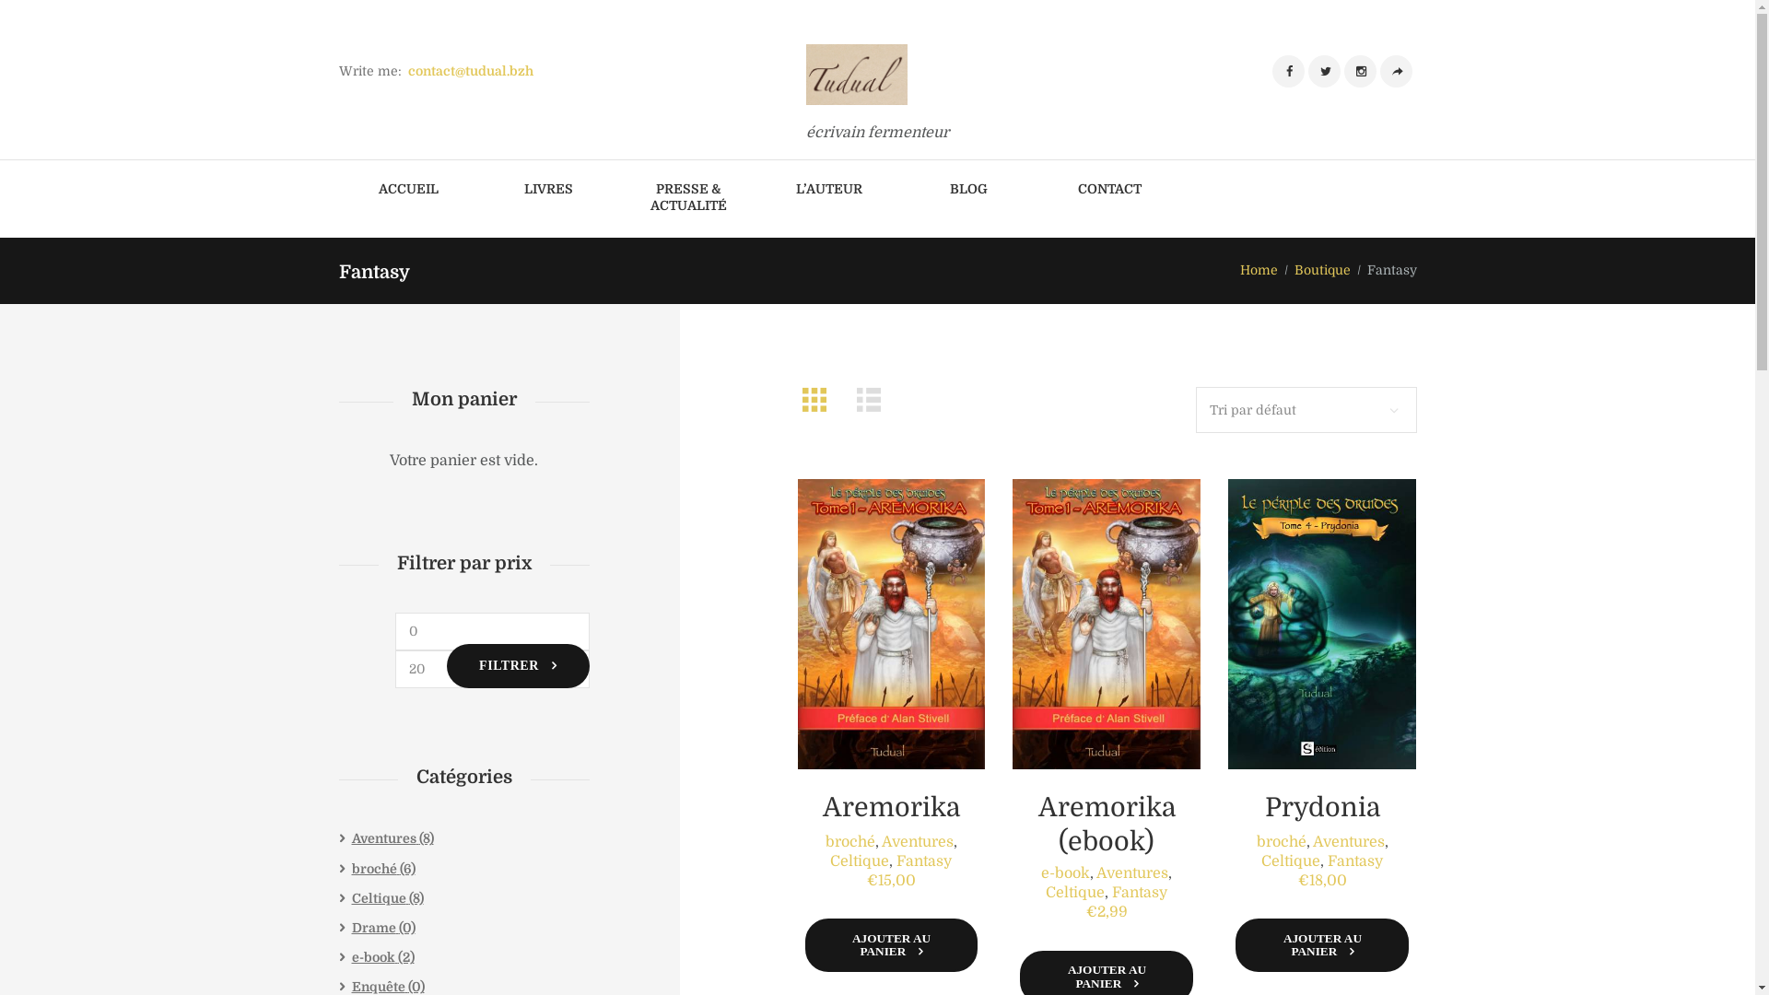  Describe the element at coordinates (969, 191) in the screenshot. I see `BLOG` at that location.